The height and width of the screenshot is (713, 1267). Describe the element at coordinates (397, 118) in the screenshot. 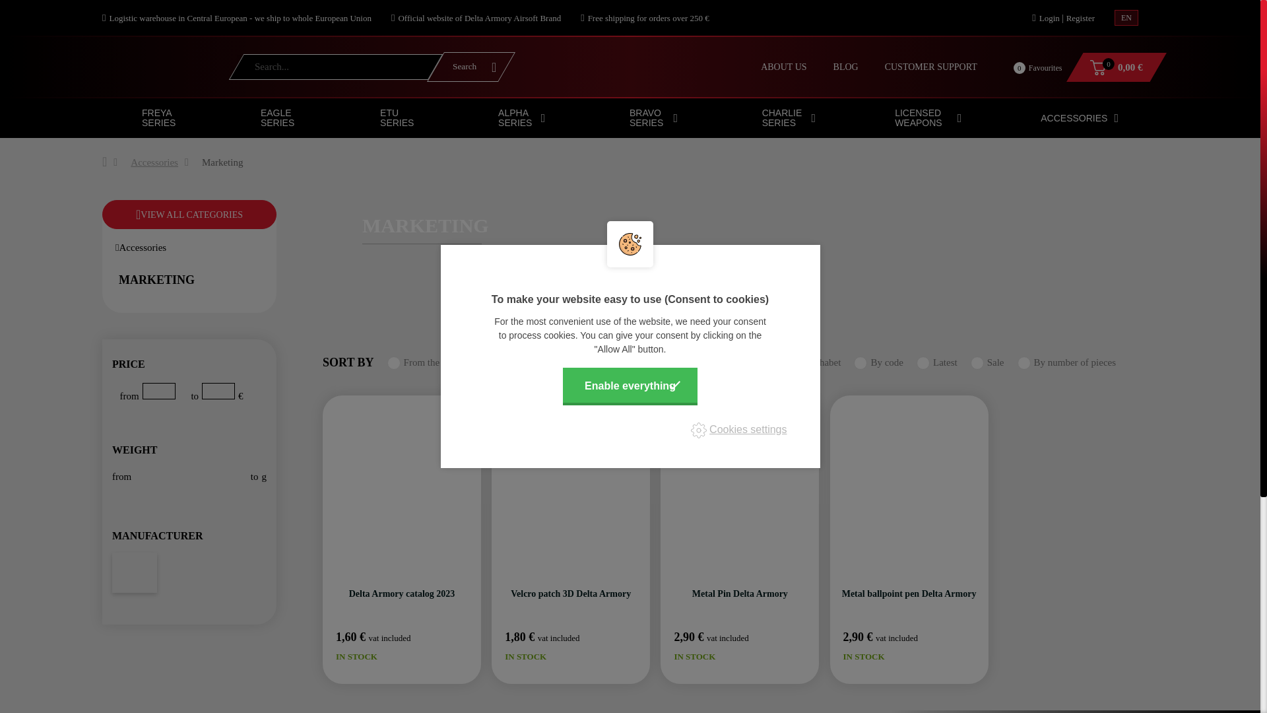

I see `ETU SERIES` at that location.